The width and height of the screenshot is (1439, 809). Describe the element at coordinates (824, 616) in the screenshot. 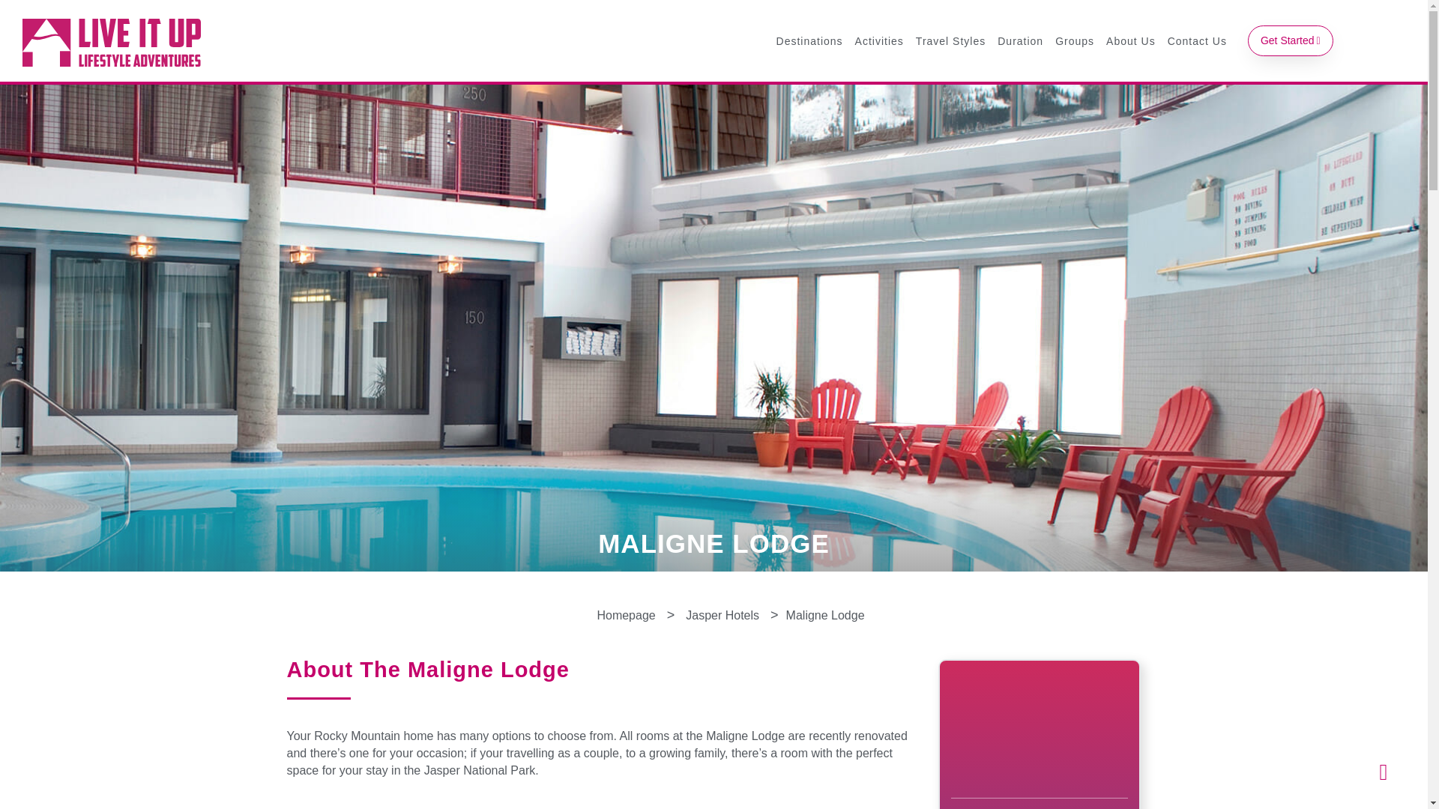

I see `Maligne Lodge` at that location.